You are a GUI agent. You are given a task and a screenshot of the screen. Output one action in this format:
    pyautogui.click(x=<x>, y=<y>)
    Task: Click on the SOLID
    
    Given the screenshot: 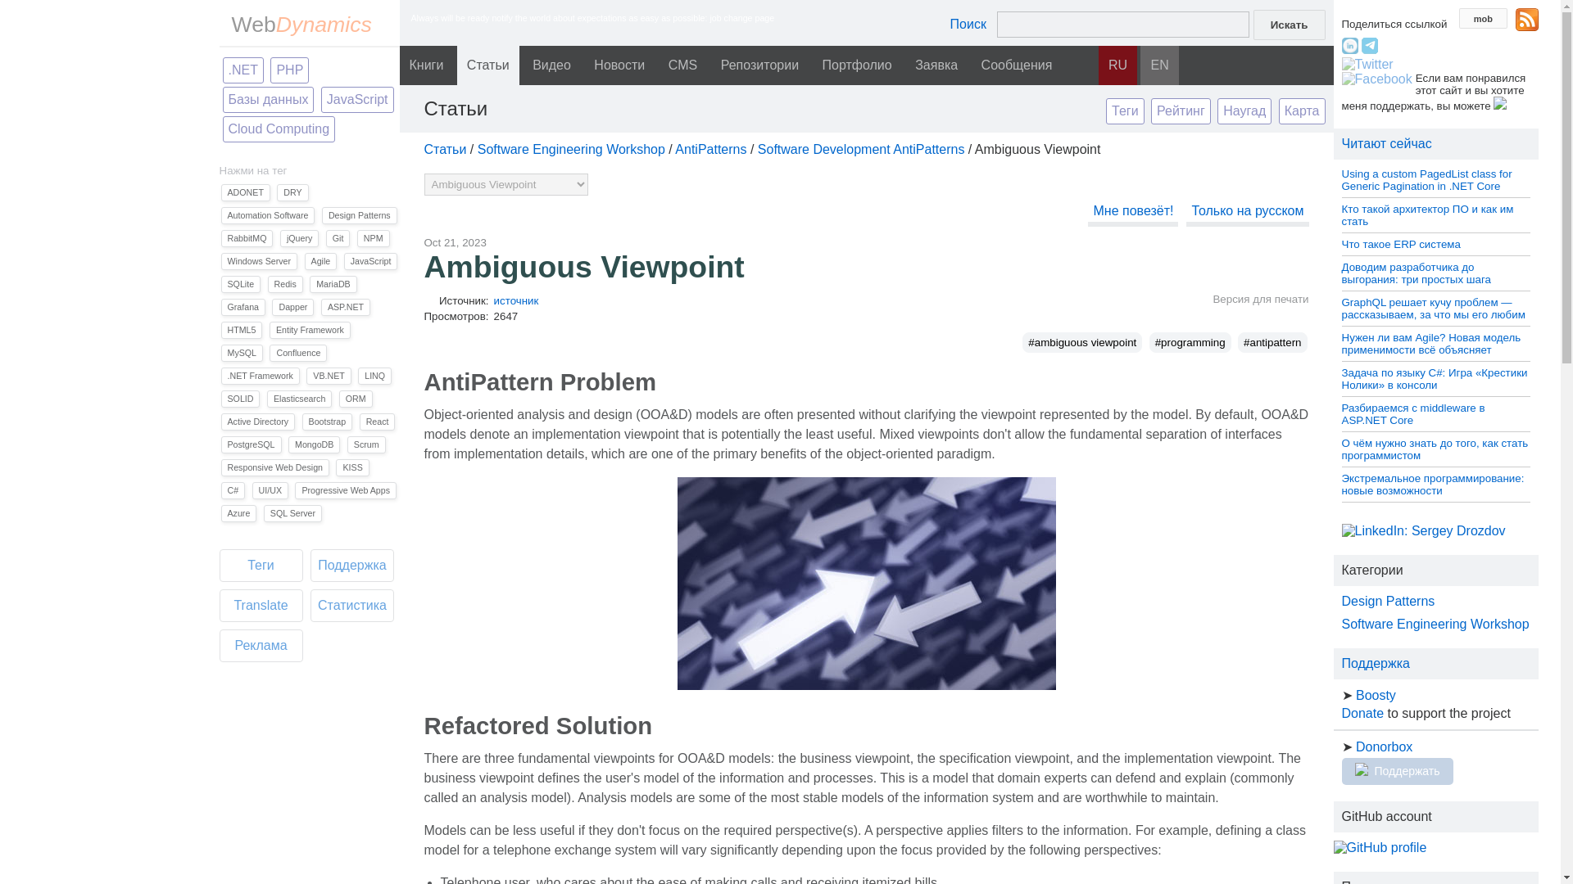 What is the action you would take?
    pyautogui.click(x=241, y=398)
    